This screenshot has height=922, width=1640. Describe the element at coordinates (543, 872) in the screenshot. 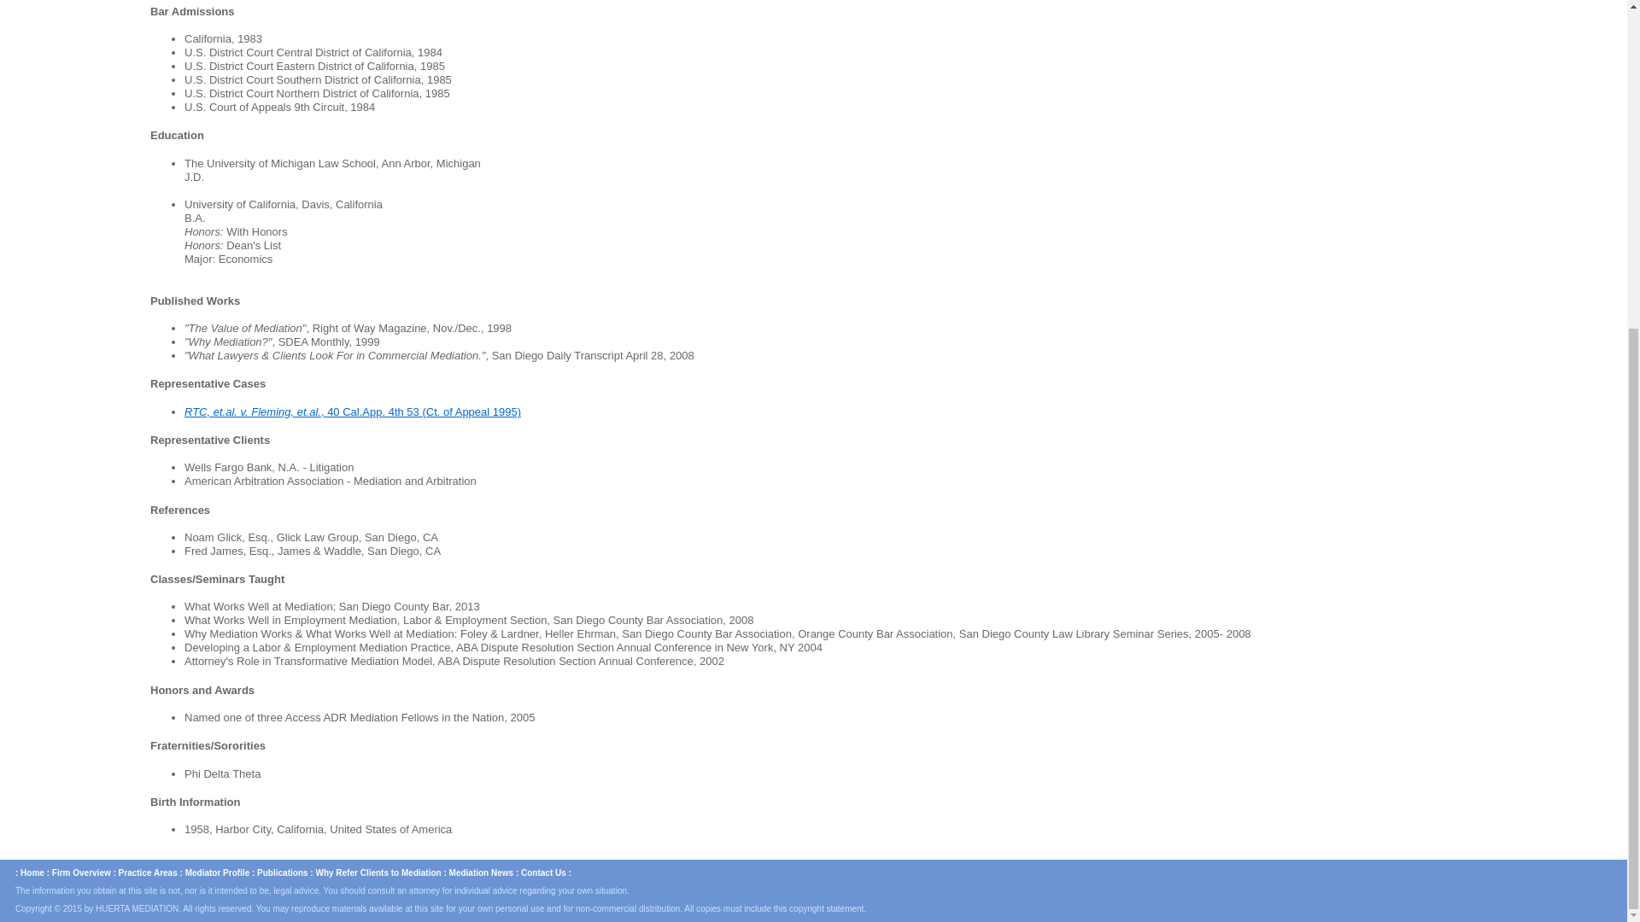

I see `Contact Us` at that location.